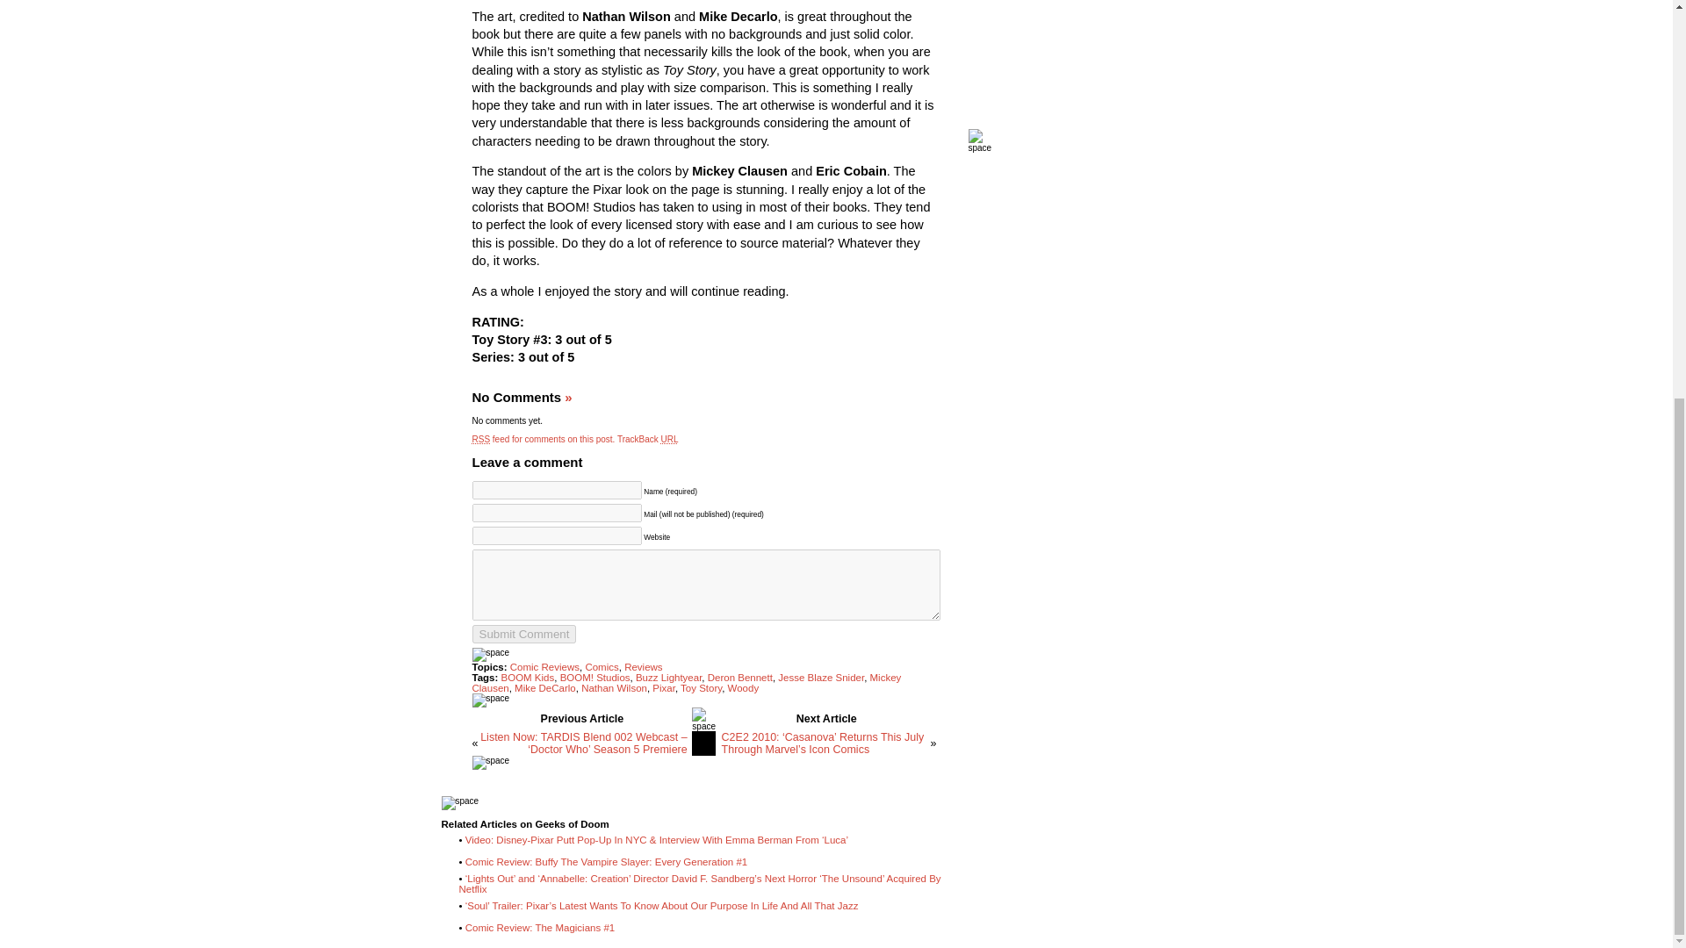  What do you see at coordinates (648, 439) in the screenshot?
I see `TrackBack URL` at bounding box center [648, 439].